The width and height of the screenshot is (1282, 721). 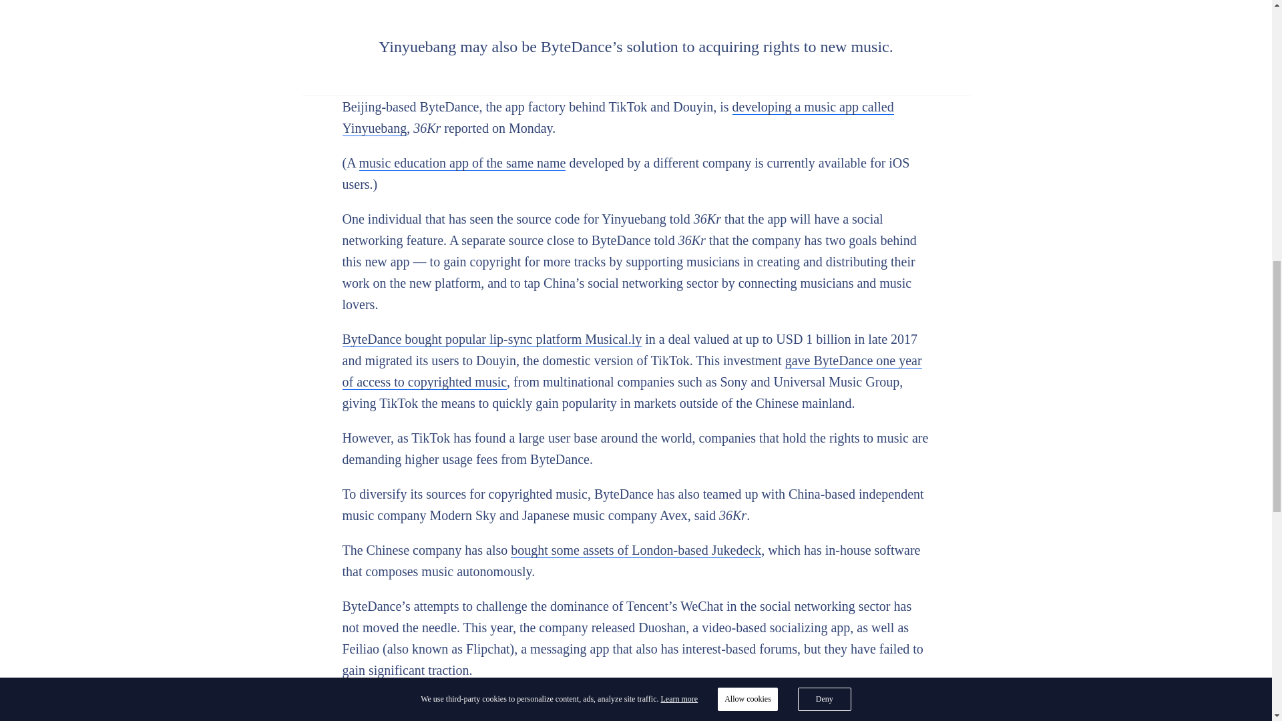 I want to click on developing a music app called Yinyuebang, so click(x=618, y=117).